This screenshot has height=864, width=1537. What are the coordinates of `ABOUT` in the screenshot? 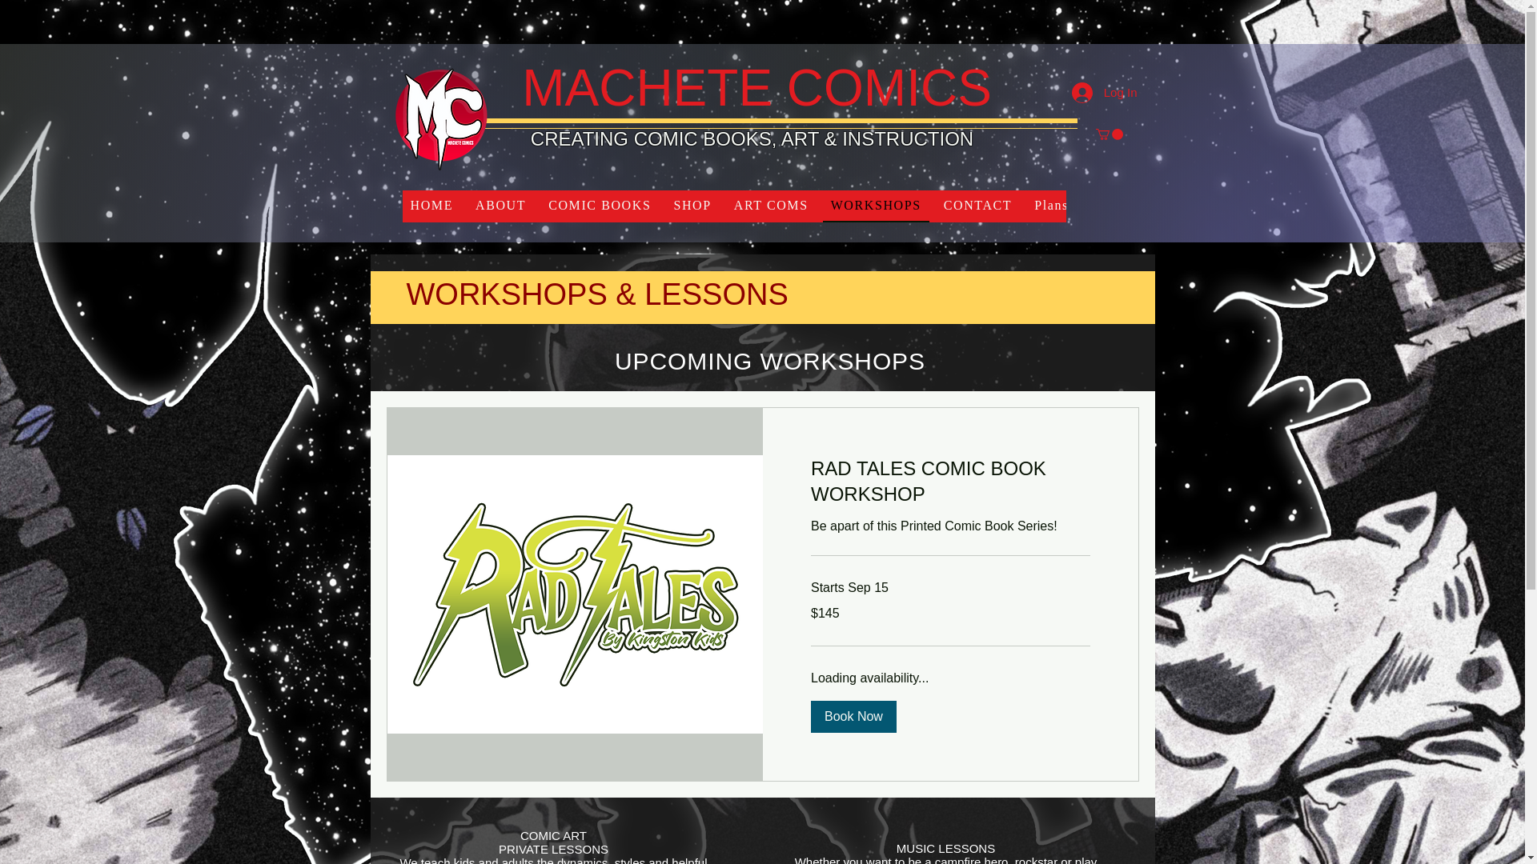 It's located at (500, 206).